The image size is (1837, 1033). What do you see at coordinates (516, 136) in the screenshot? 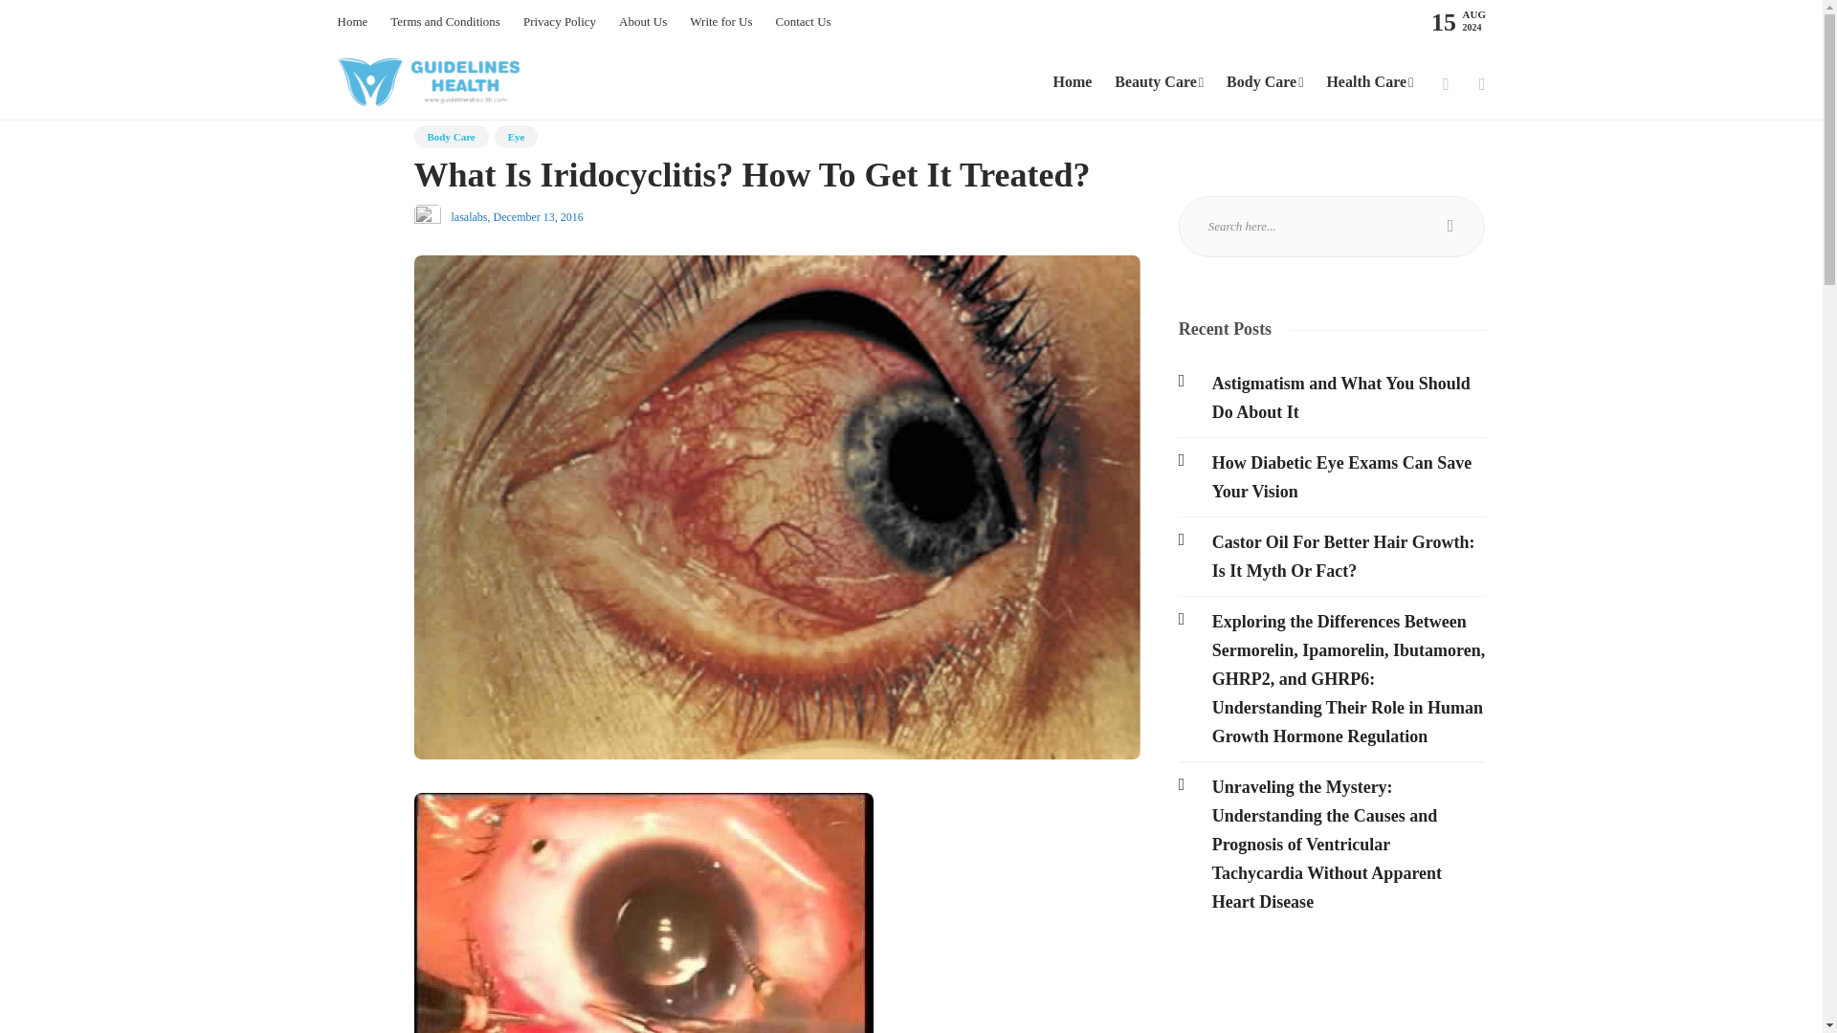
I see `Eye` at bounding box center [516, 136].